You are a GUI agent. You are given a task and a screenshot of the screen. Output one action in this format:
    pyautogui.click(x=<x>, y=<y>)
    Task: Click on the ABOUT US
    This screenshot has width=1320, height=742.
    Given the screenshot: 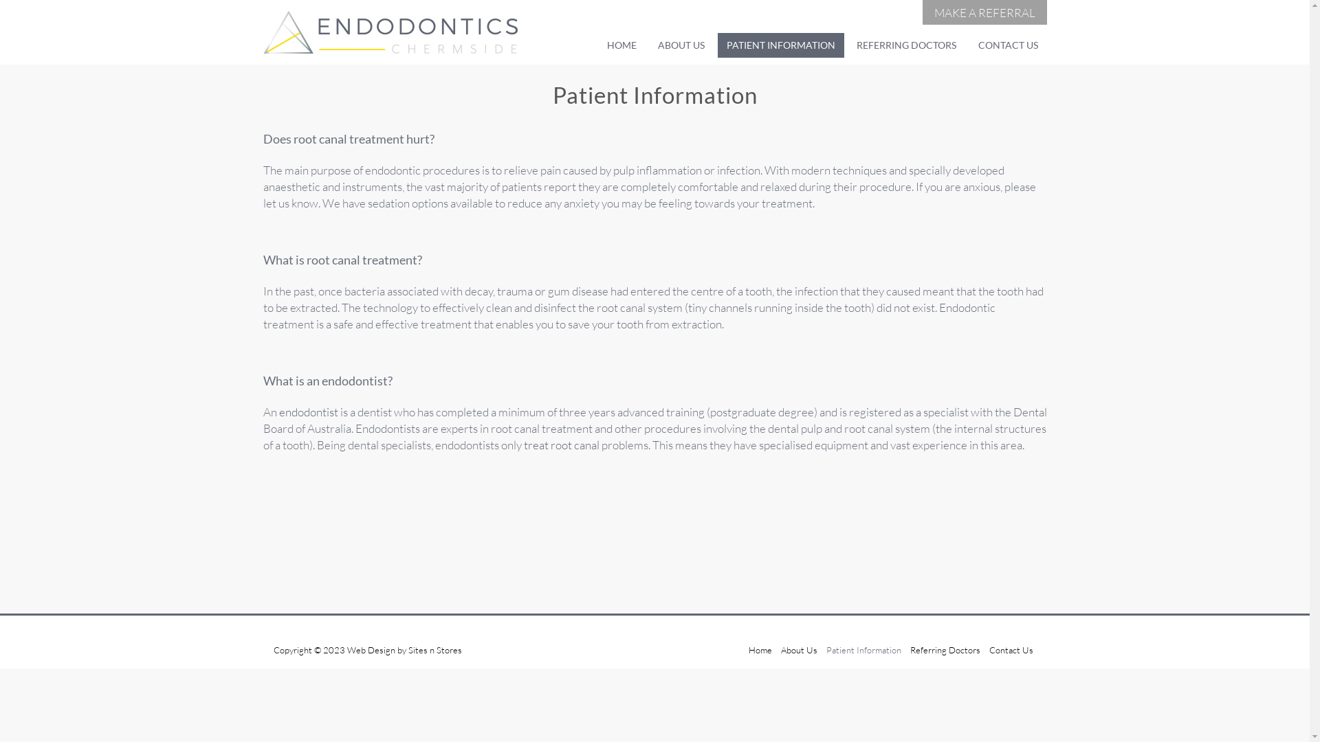 What is the action you would take?
    pyautogui.click(x=681, y=45)
    